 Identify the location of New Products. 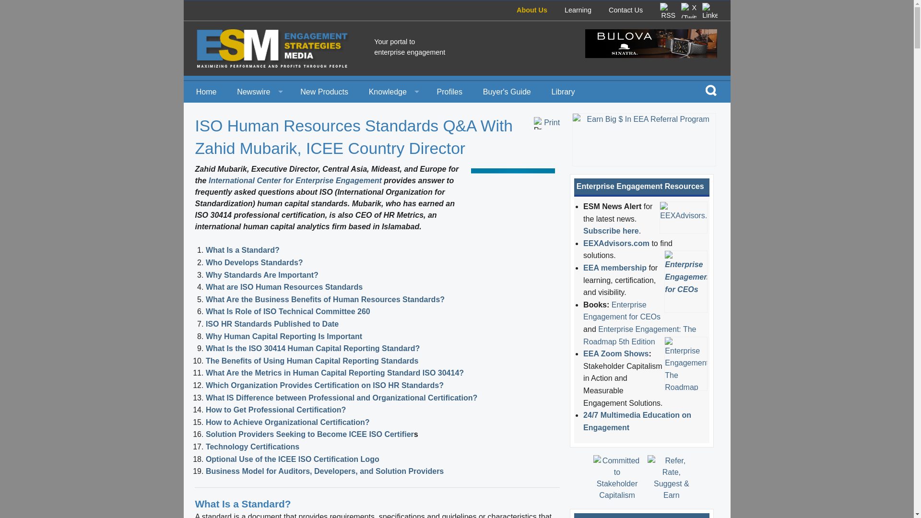
(324, 91).